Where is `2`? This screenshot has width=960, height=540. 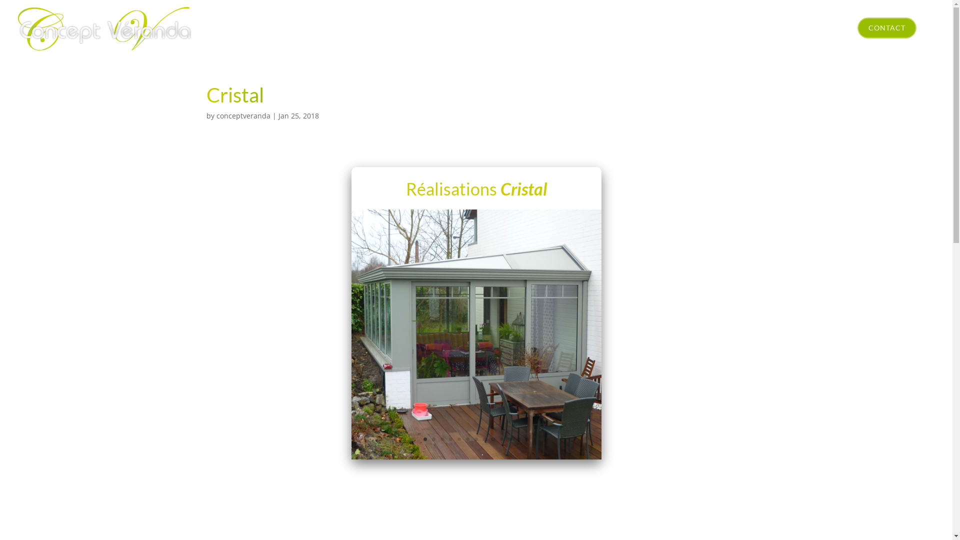
2 is located at coordinates (434, 439).